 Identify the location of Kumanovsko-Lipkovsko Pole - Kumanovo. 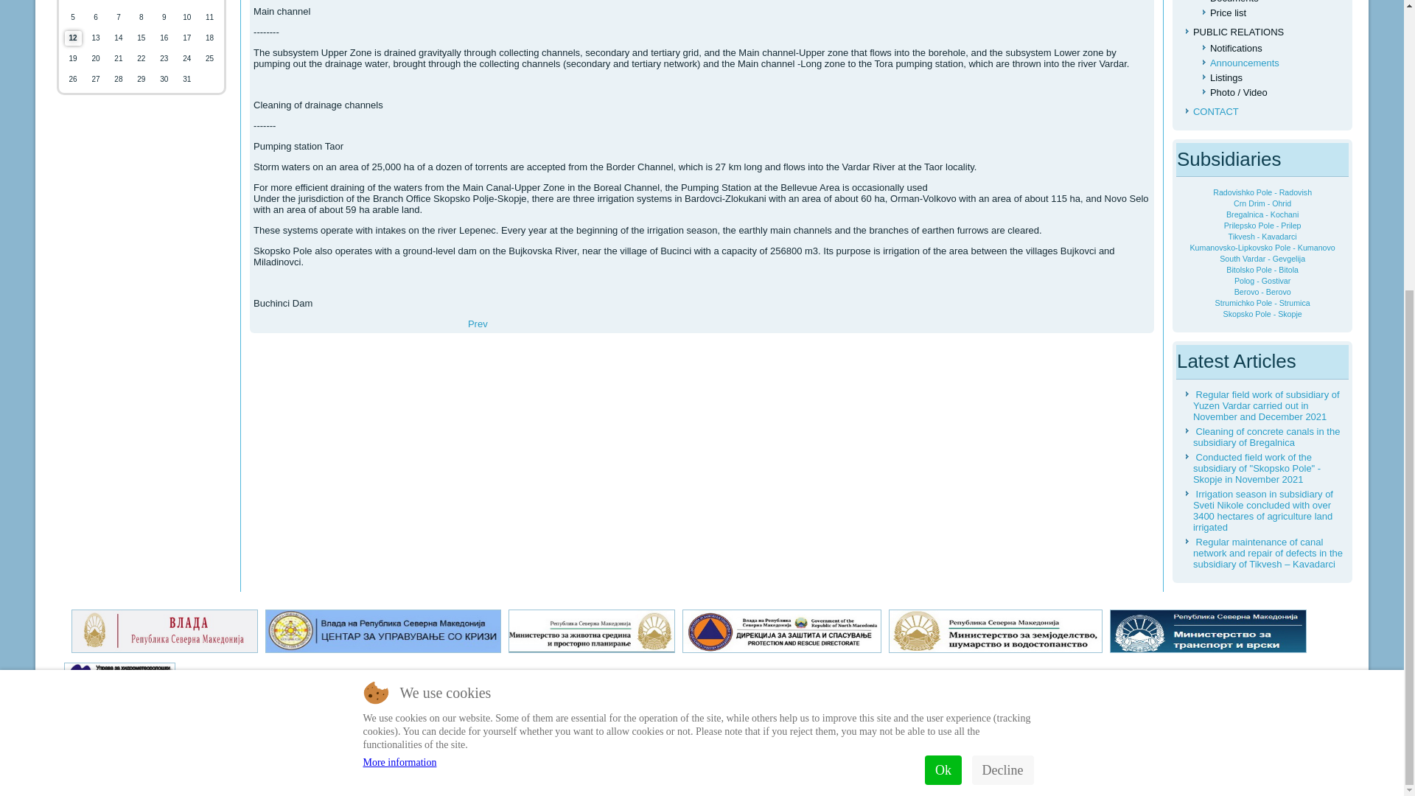
(1262, 248).